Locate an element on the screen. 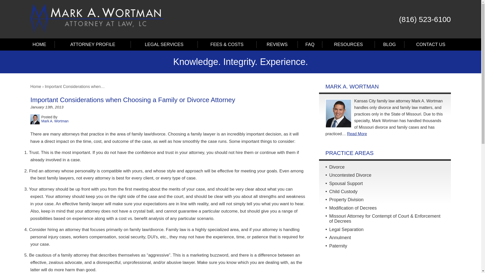 The height and width of the screenshot is (273, 485). Read more about Divorce is located at coordinates (337, 167).